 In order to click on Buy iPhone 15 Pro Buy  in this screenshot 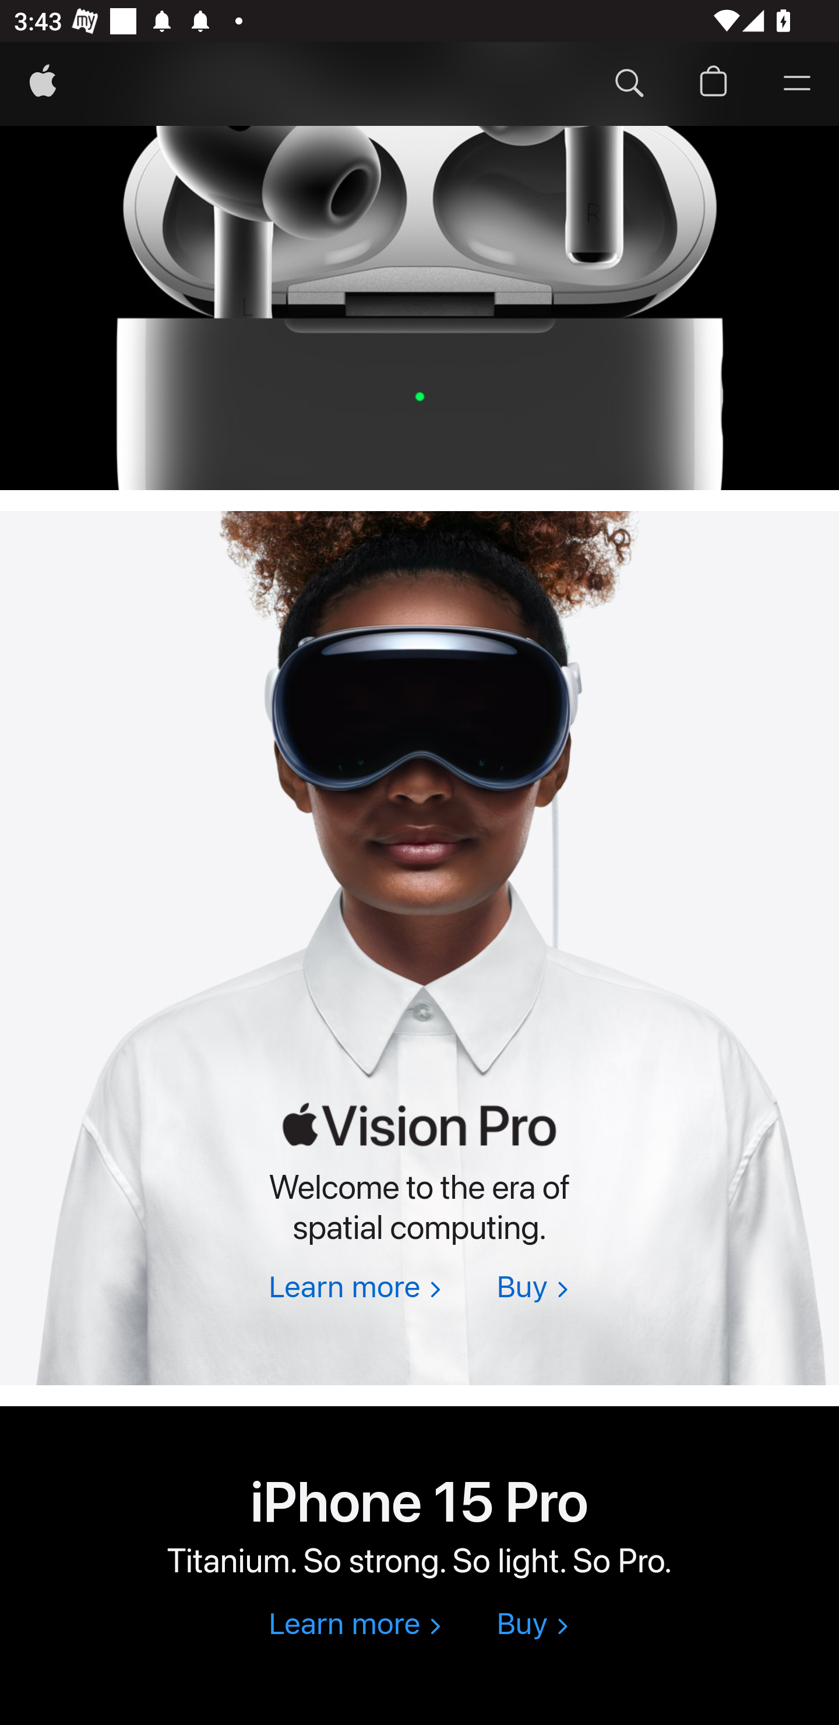, I will do `click(532, 1626)`.